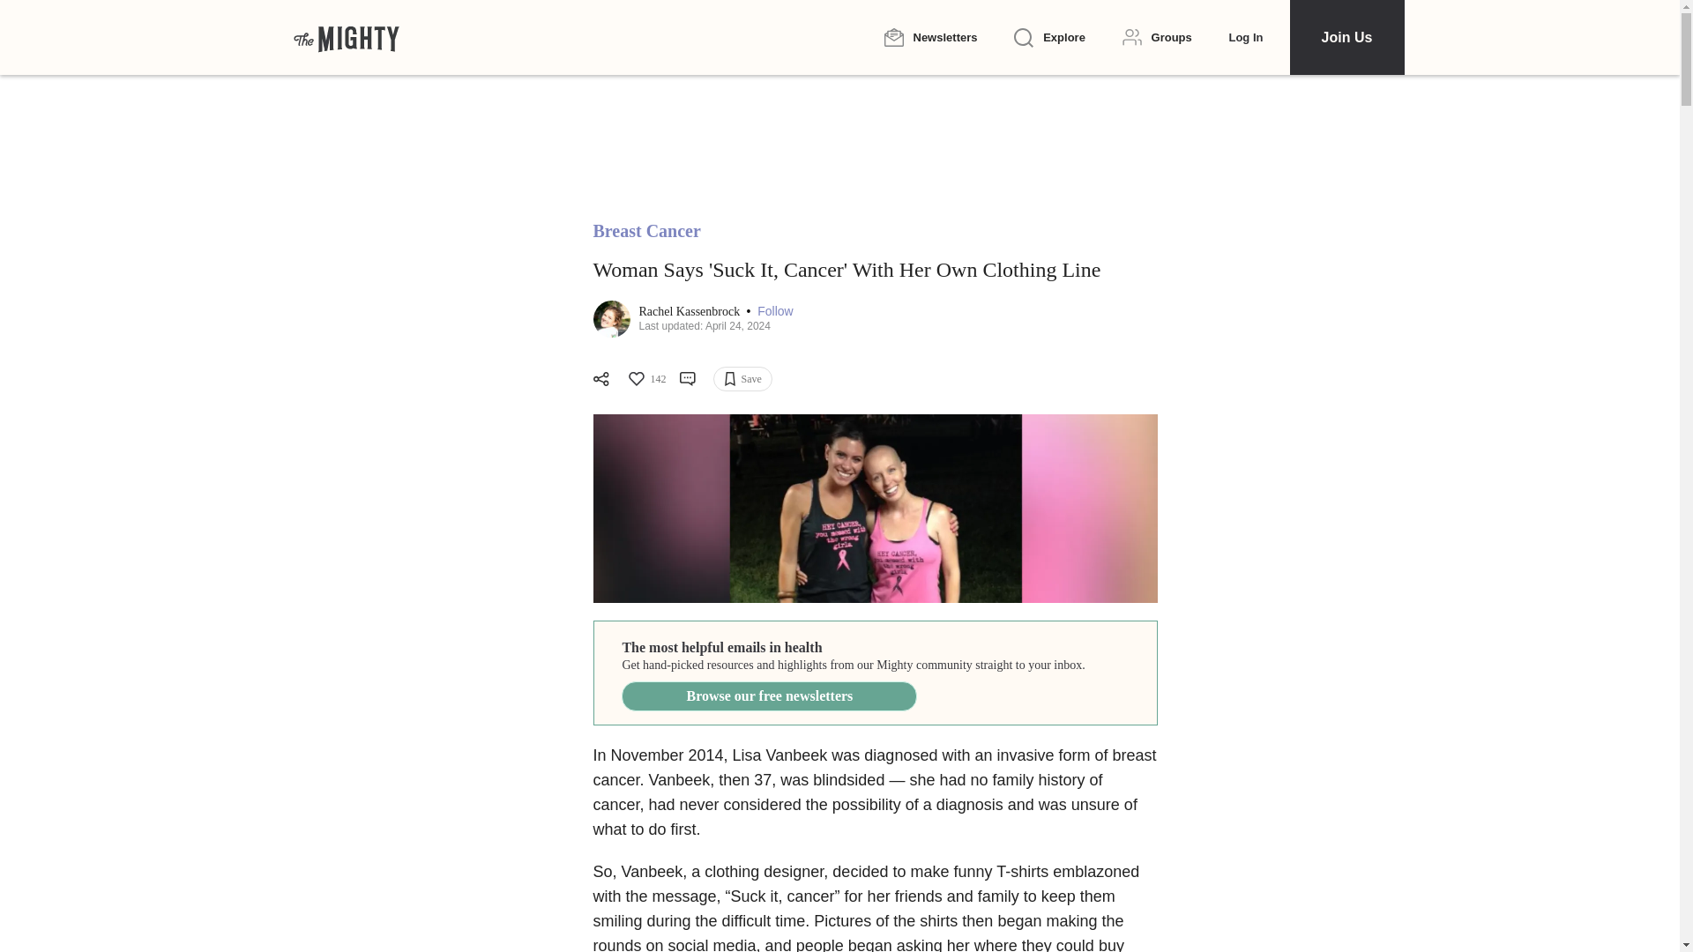  Describe the element at coordinates (774, 310) in the screenshot. I see `Follow` at that location.